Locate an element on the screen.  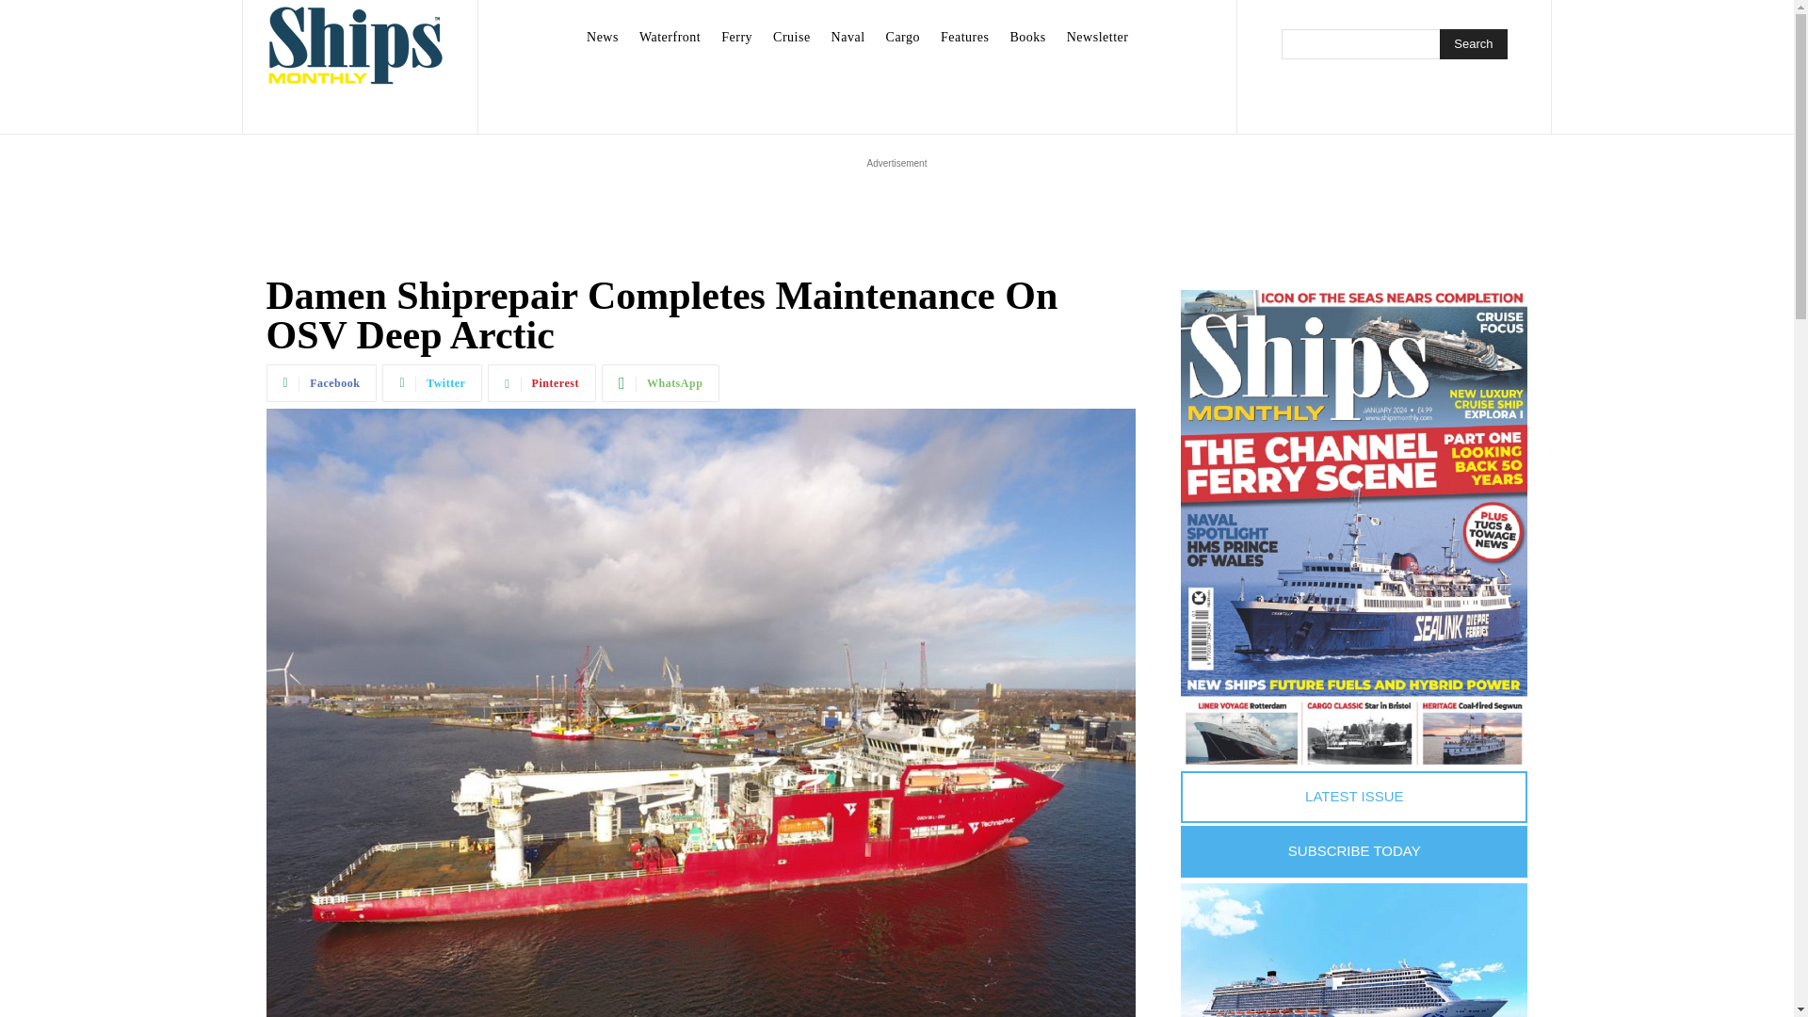
News is located at coordinates (602, 38).